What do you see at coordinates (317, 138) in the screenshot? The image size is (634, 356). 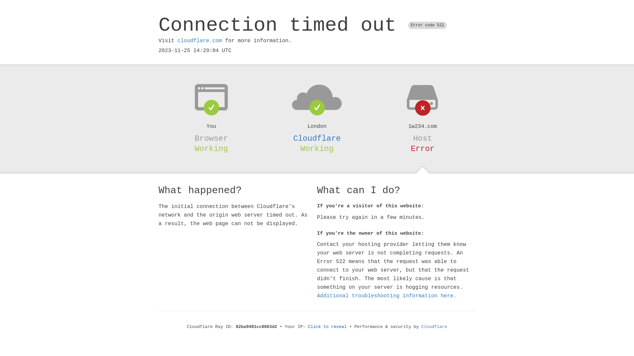 I see `Cloudflare` at bounding box center [317, 138].